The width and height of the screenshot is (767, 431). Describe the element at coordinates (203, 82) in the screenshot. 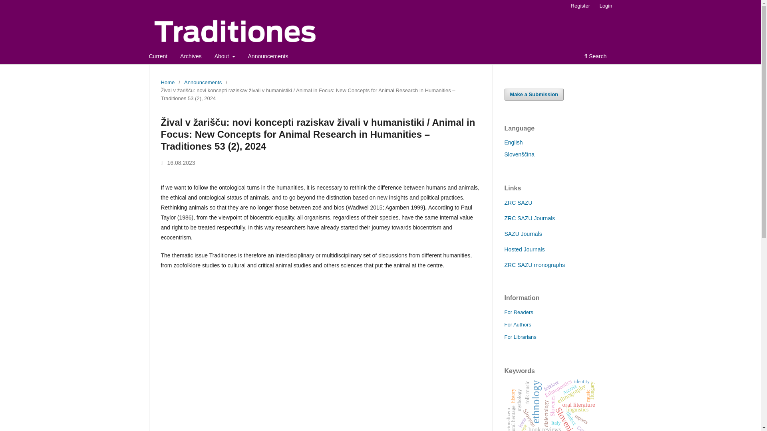

I see `Announcements` at that location.